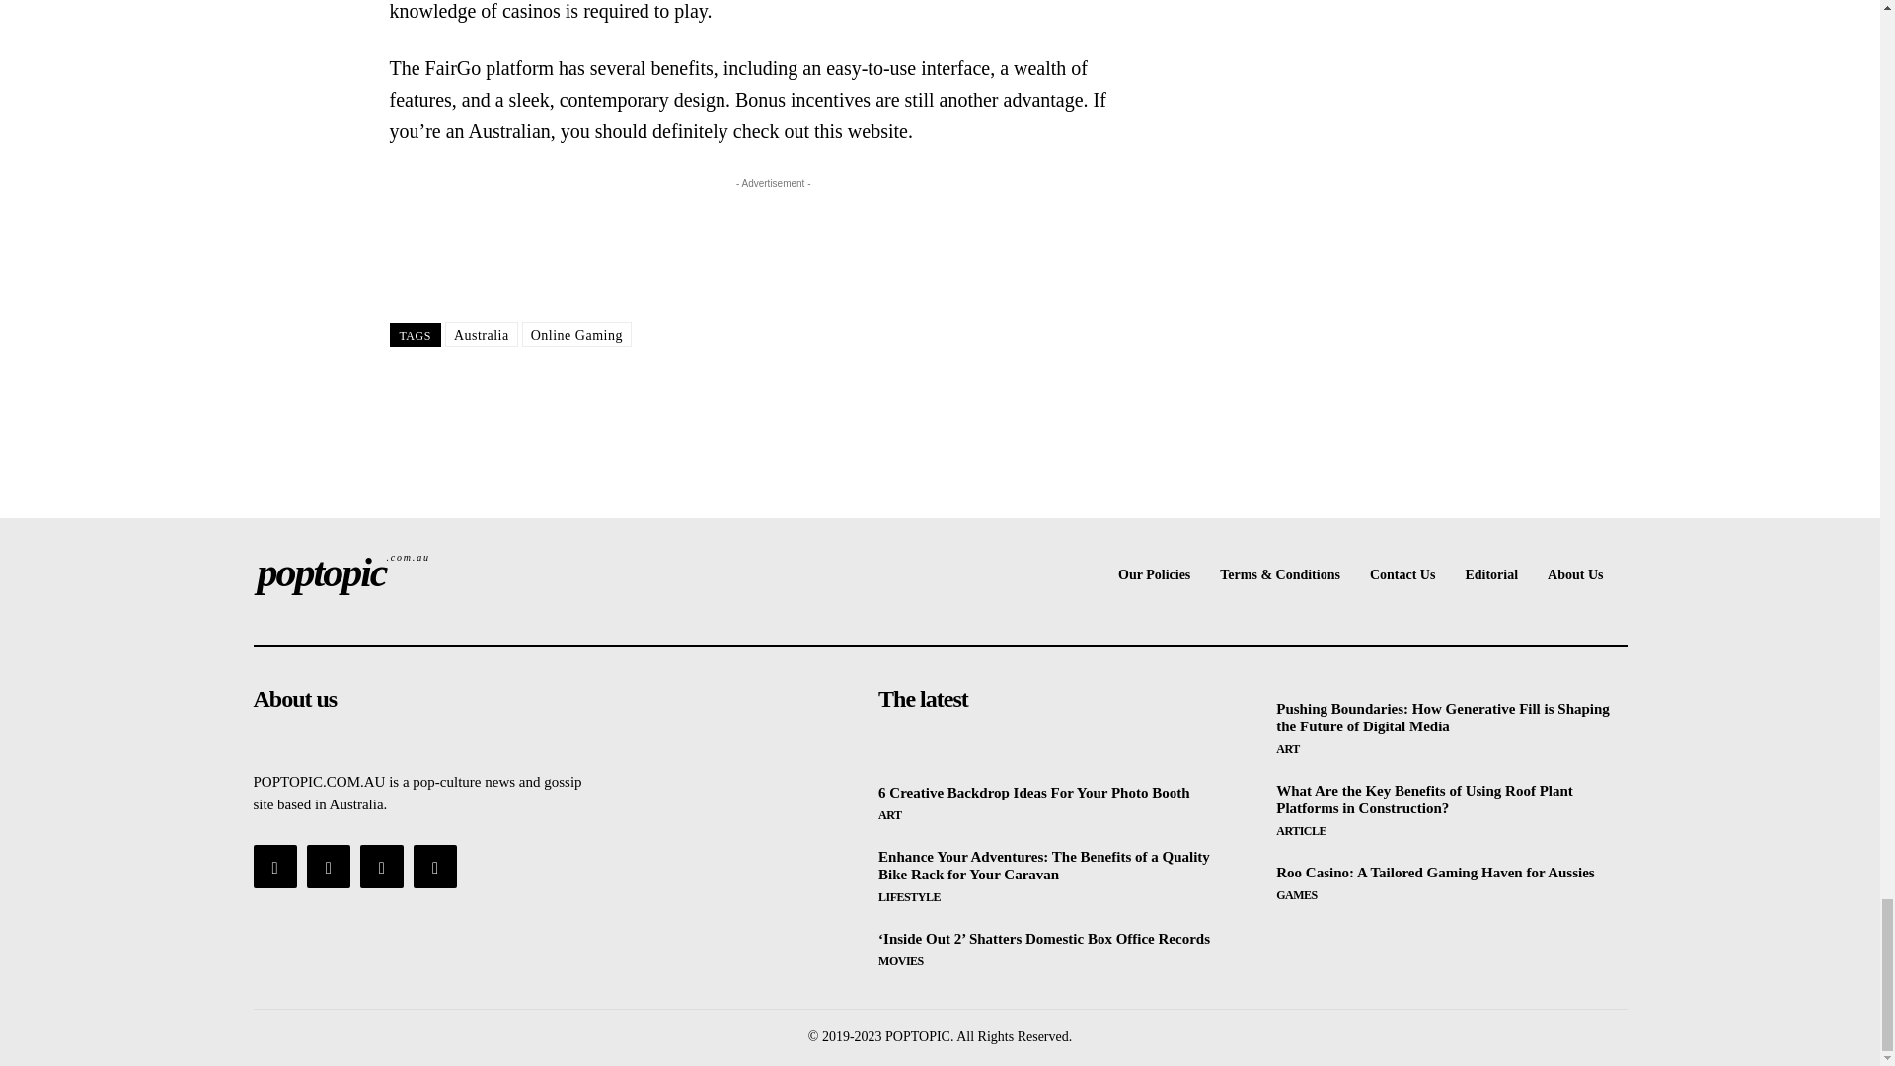 The height and width of the screenshot is (1066, 1895). Describe the element at coordinates (414, 572) in the screenshot. I see `Contact Us` at that location.